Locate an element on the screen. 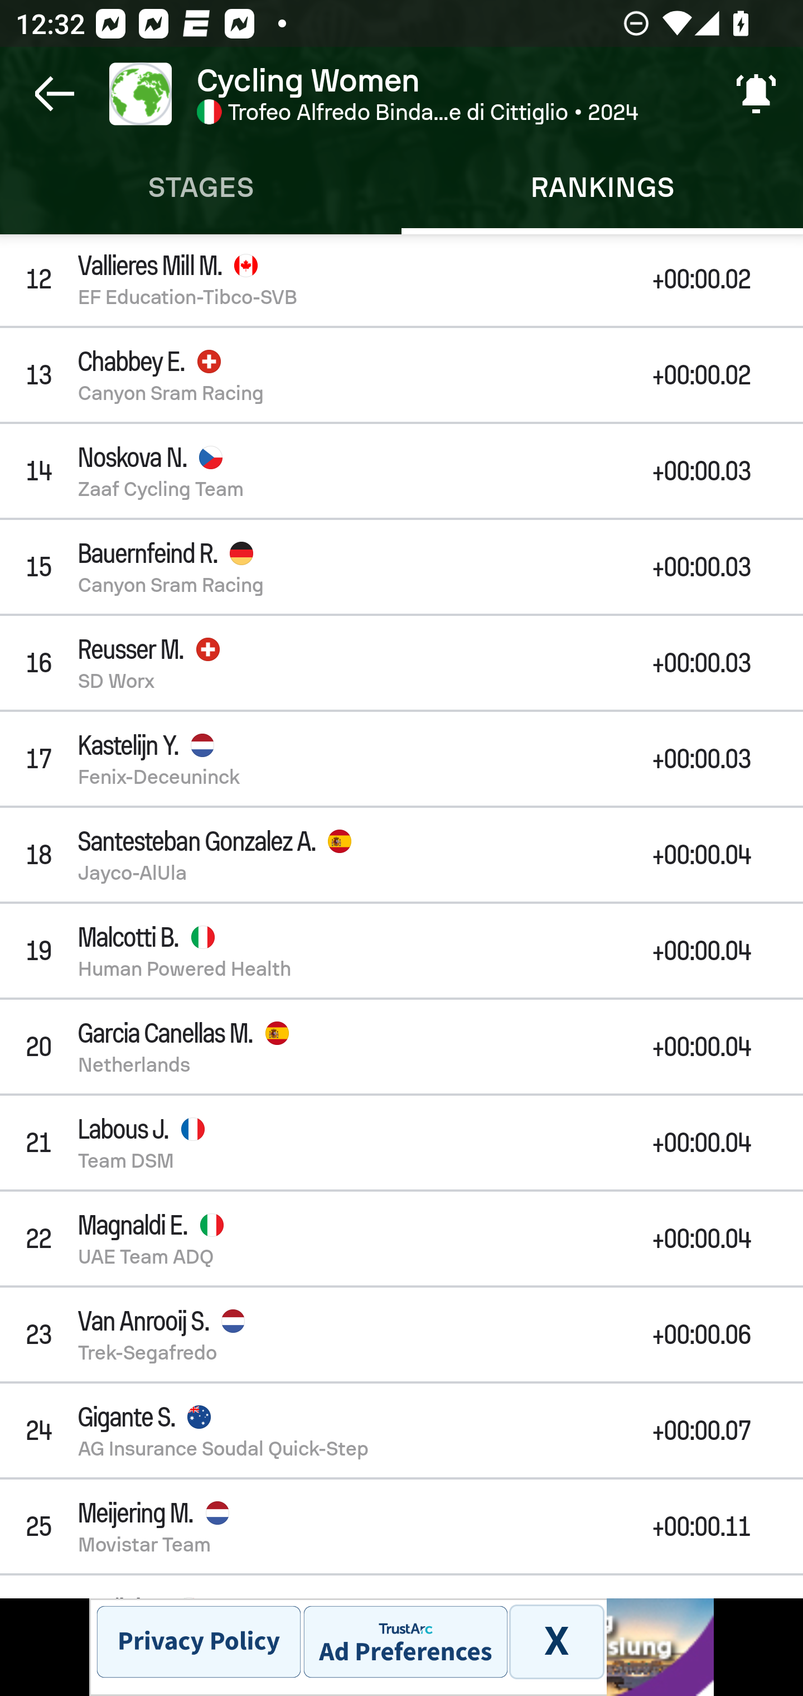 The height and width of the screenshot is (1696, 803). 13 Chabbey E. Canyon Sram Racing +00:00.02 is located at coordinates (401, 374).